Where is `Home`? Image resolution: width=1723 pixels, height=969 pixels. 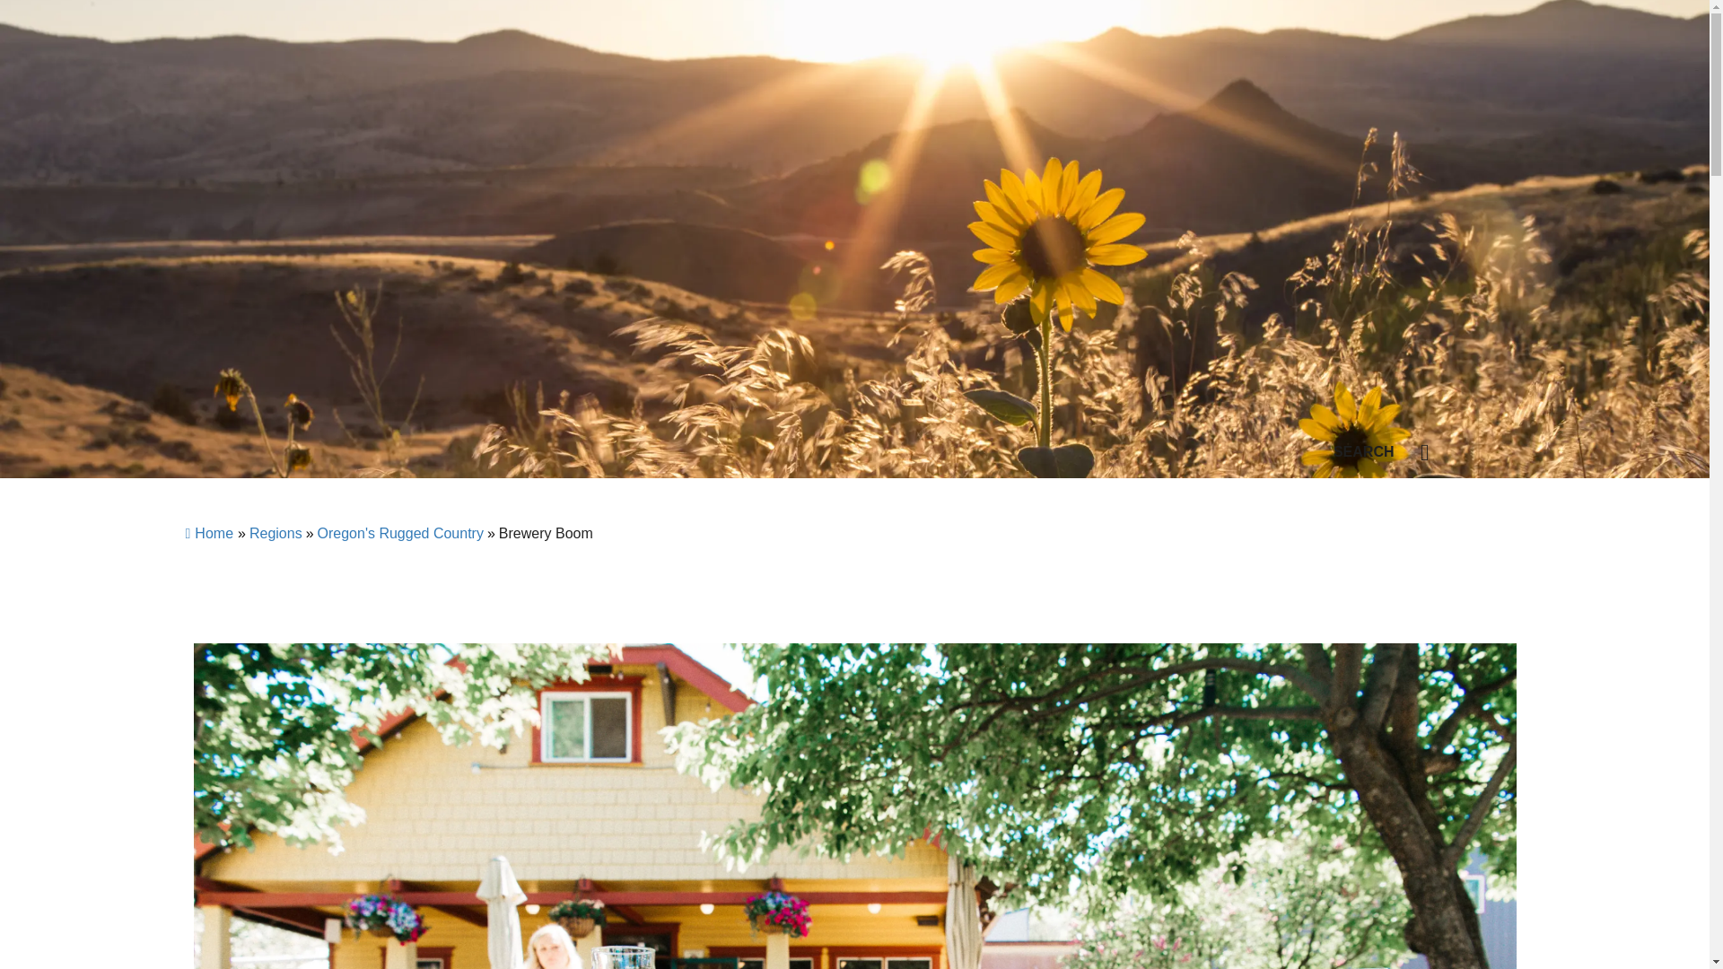 Home is located at coordinates (208, 533).